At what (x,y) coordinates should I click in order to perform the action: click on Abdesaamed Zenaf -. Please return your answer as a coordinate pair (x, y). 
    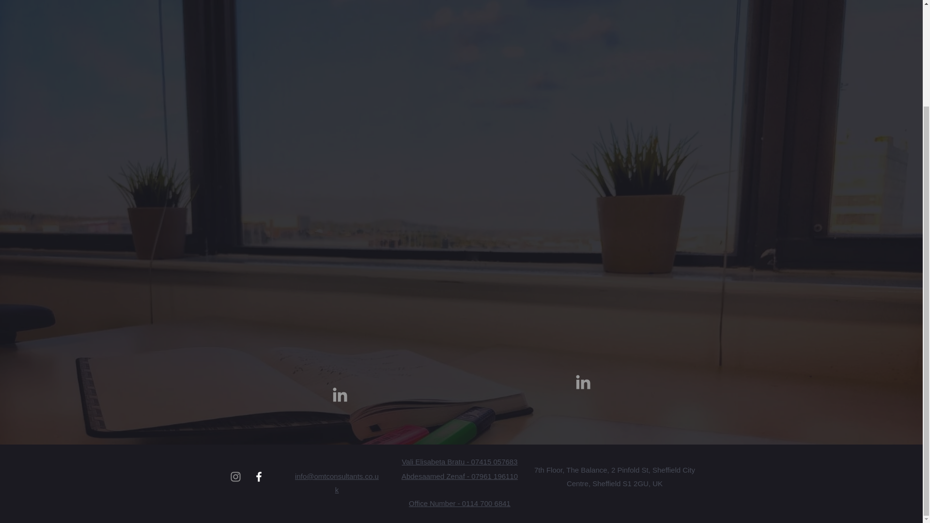
    Looking at the image, I should click on (436, 477).